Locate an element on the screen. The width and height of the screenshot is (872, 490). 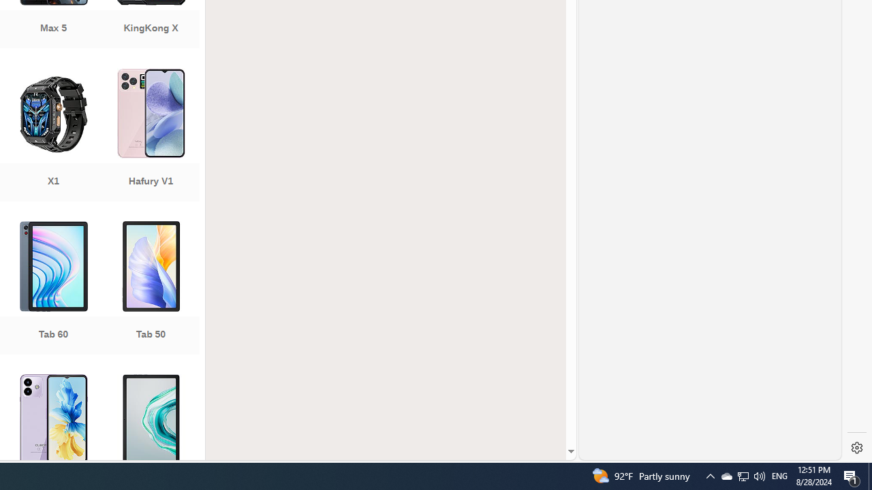
Tab 50 is located at coordinates (151, 289).